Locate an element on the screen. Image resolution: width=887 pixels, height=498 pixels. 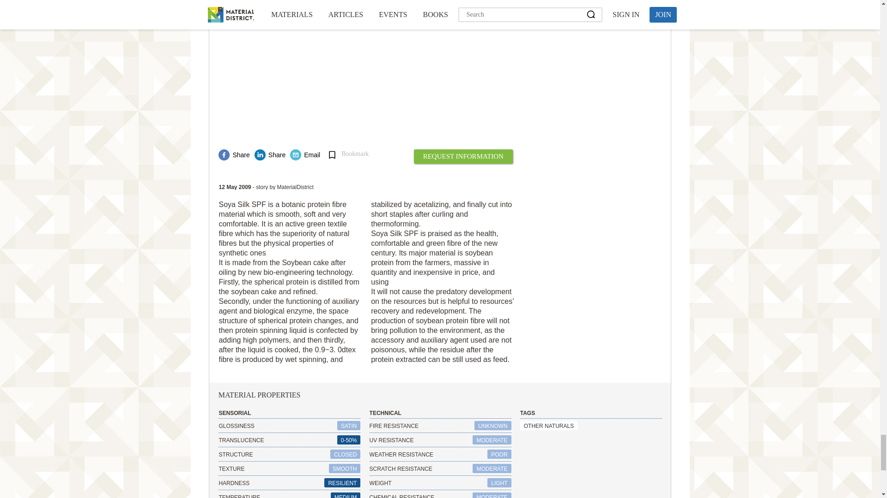
Stuur deze pagina per email is located at coordinates (305, 155).